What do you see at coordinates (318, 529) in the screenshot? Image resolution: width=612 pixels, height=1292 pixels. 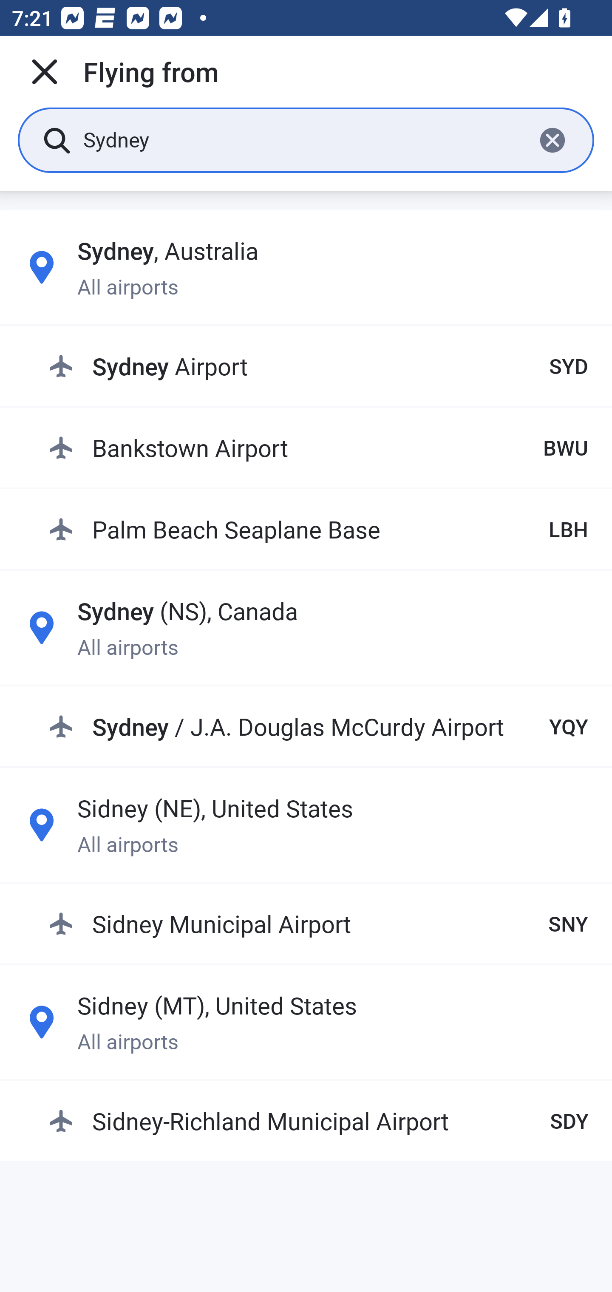 I see `Palm Beach Seaplane Base LBH` at bounding box center [318, 529].